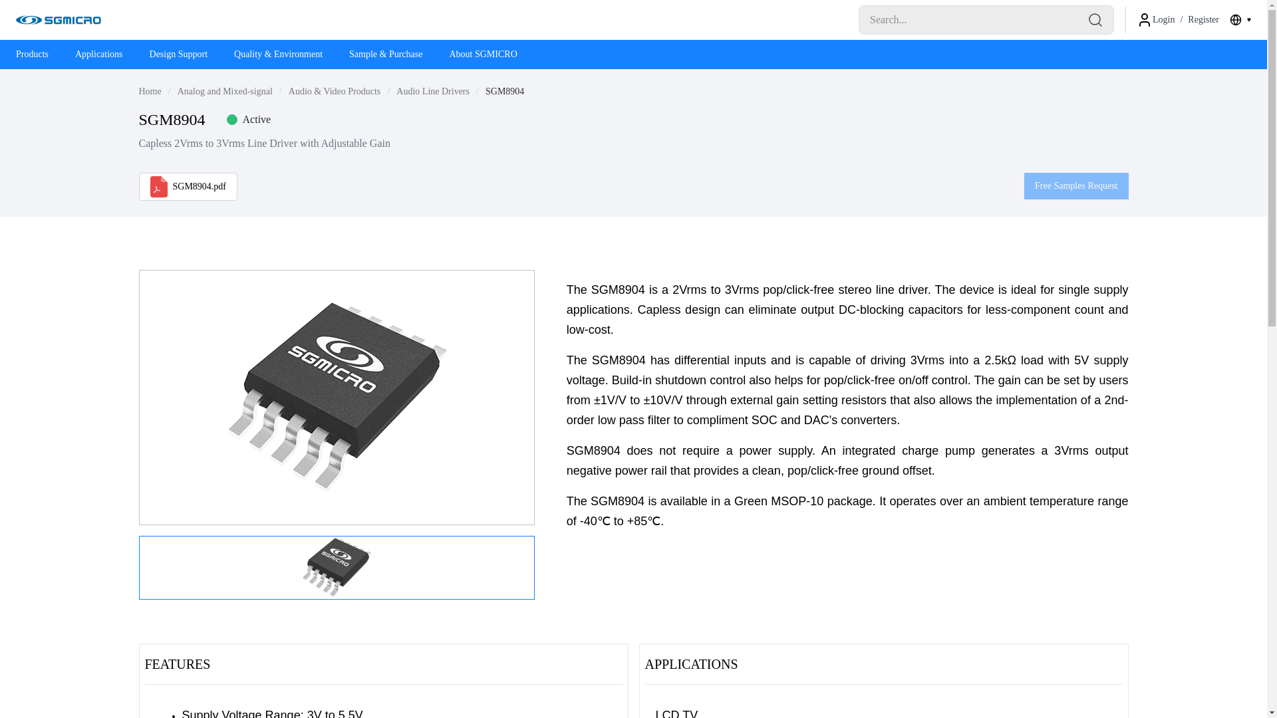 The width and height of the screenshot is (1277, 718). I want to click on Design Support, so click(178, 55).